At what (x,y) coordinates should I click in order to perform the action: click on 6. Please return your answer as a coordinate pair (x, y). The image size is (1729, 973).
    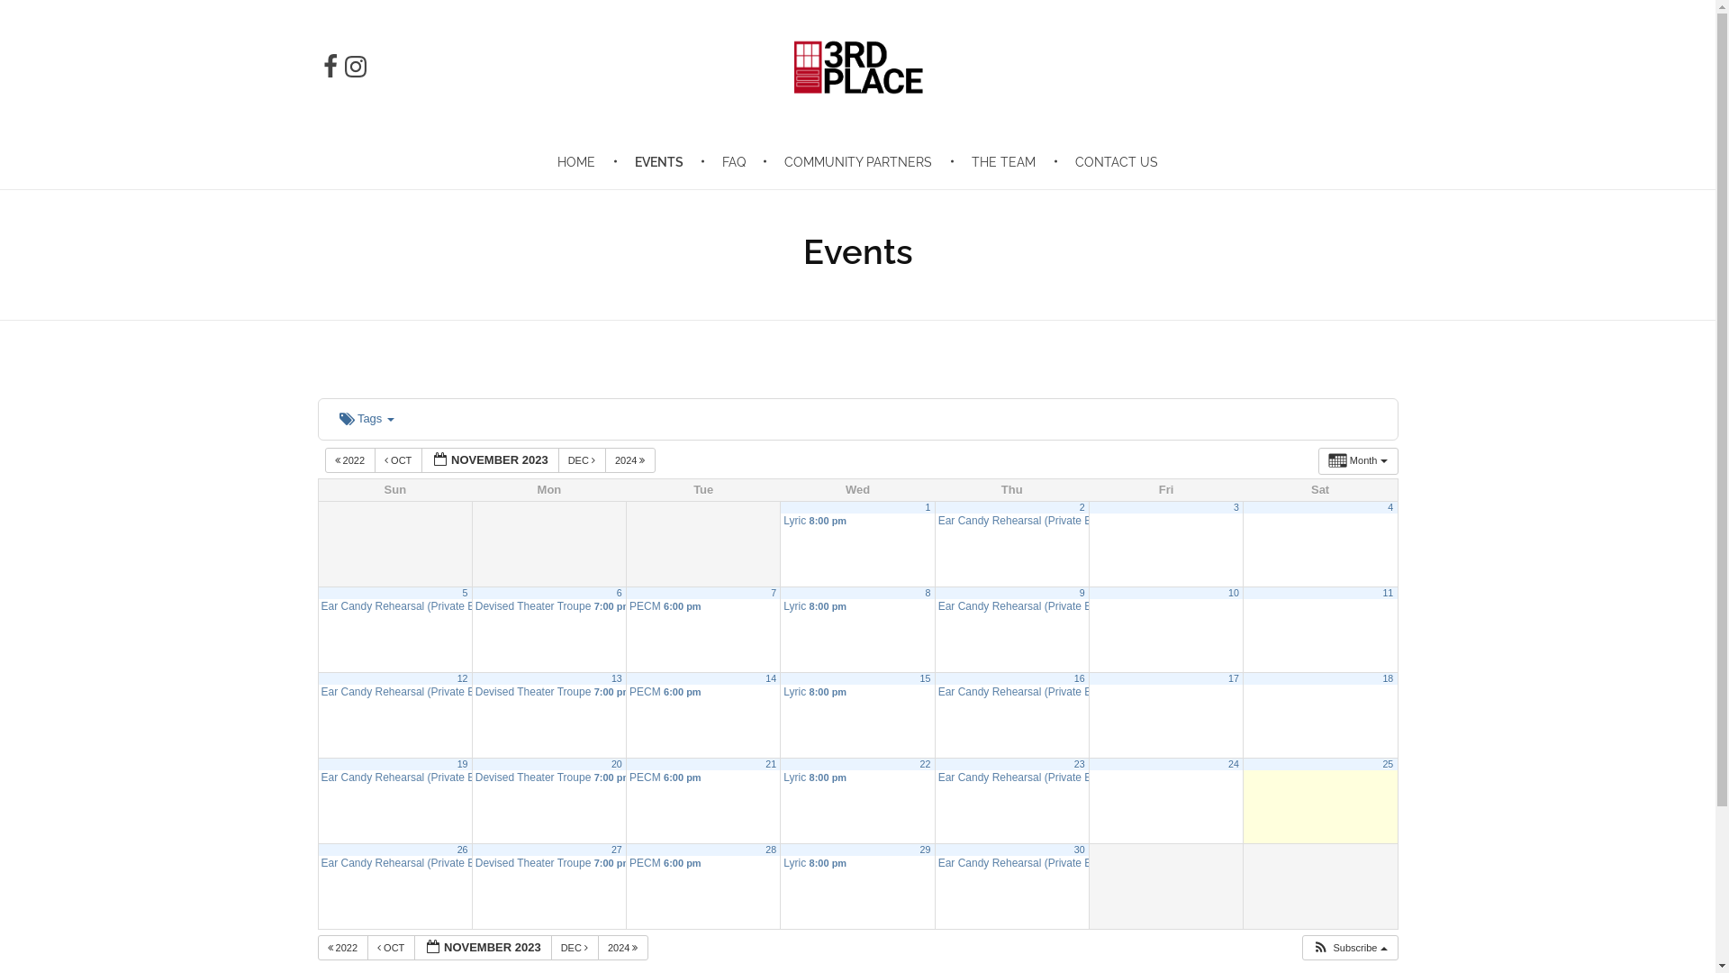
    Looking at the image, I should click on (620, 593).